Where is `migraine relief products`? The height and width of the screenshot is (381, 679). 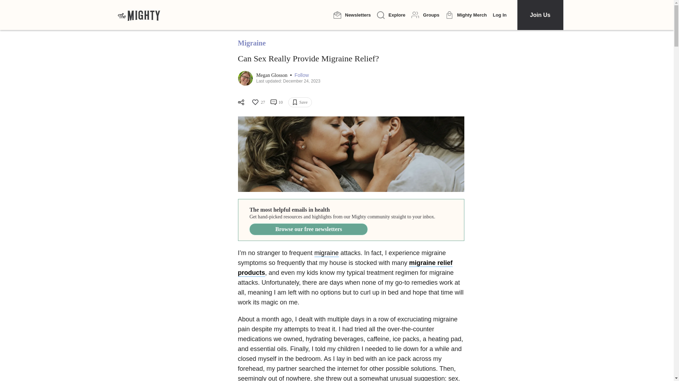
migraine relief products is located at coordinates (345, 268).